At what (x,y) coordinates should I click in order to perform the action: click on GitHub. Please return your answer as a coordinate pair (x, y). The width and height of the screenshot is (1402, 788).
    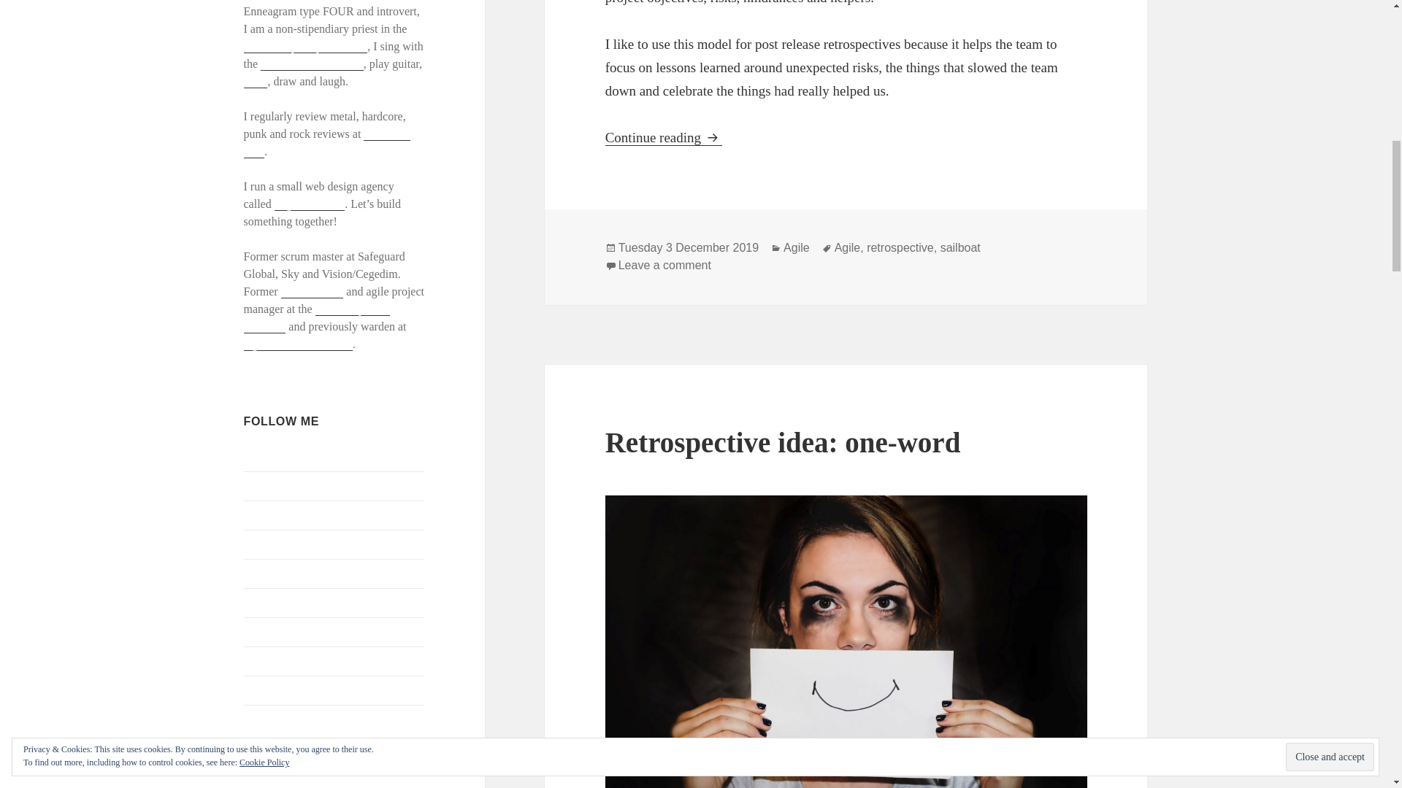
    Looking at the image, I should click on (261, 514).